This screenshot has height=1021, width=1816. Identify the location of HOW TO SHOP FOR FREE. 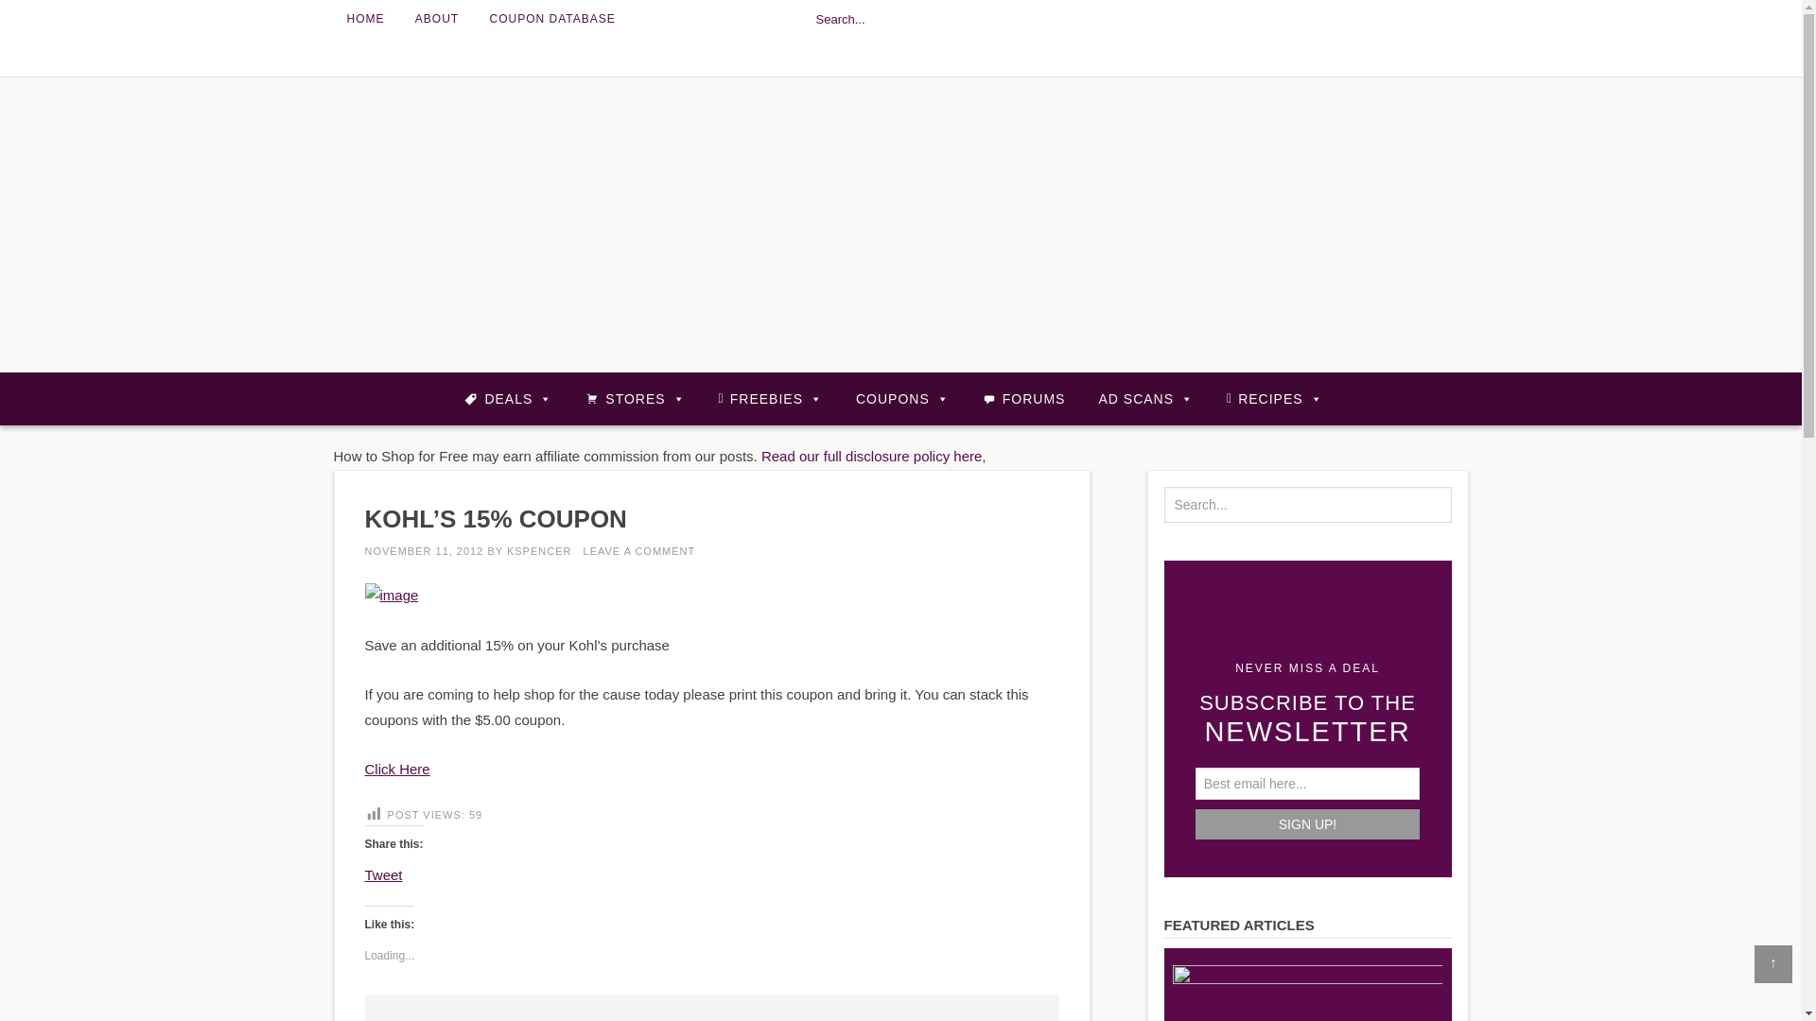
(900, 225).